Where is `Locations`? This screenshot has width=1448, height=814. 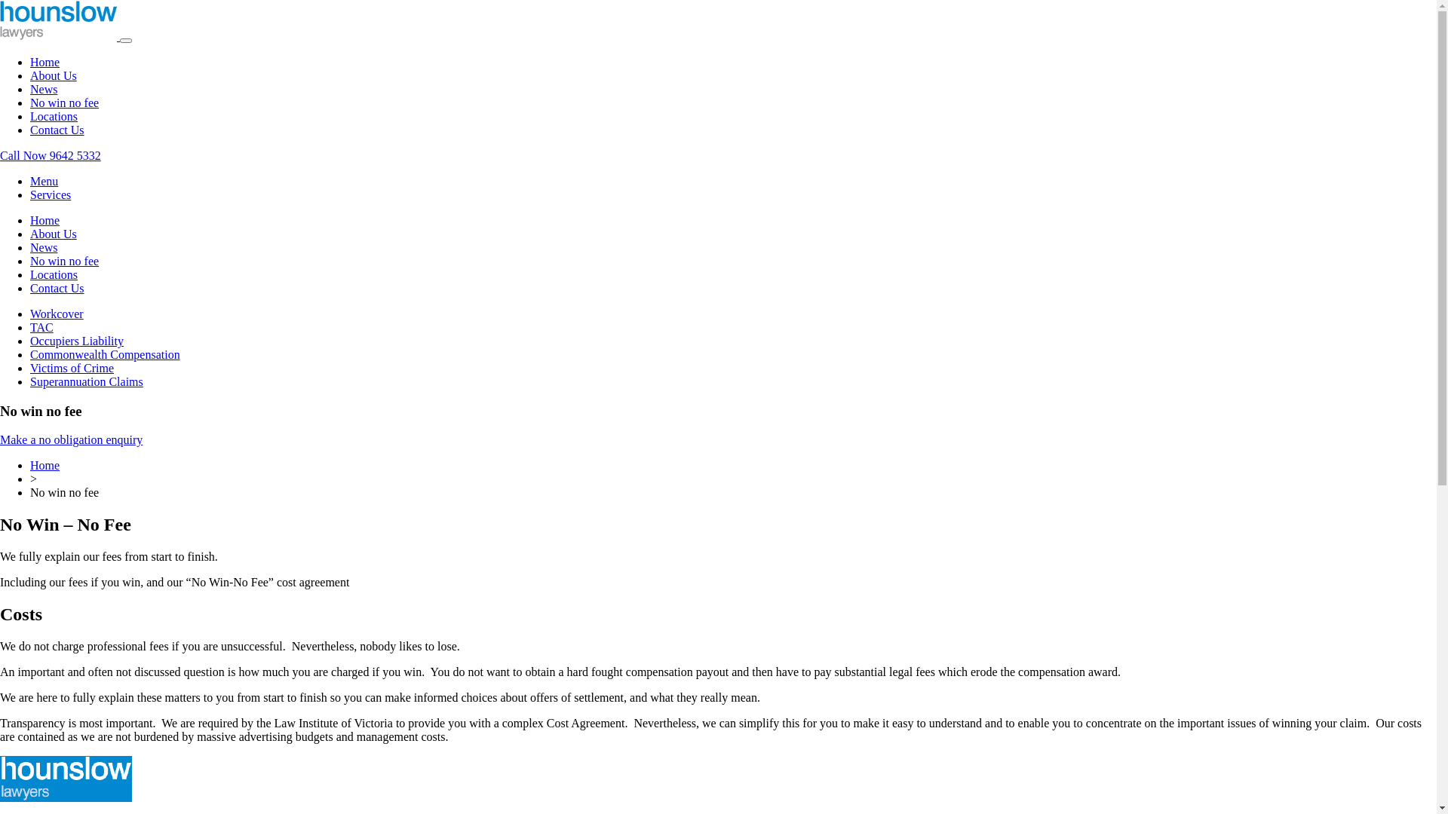 Locations is located at coordinates (54, 116).